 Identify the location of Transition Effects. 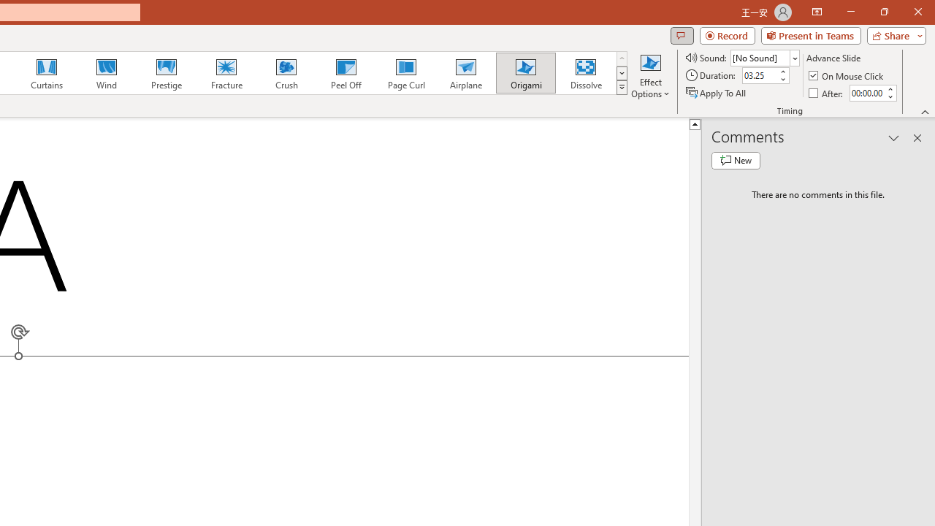
(621, 88).